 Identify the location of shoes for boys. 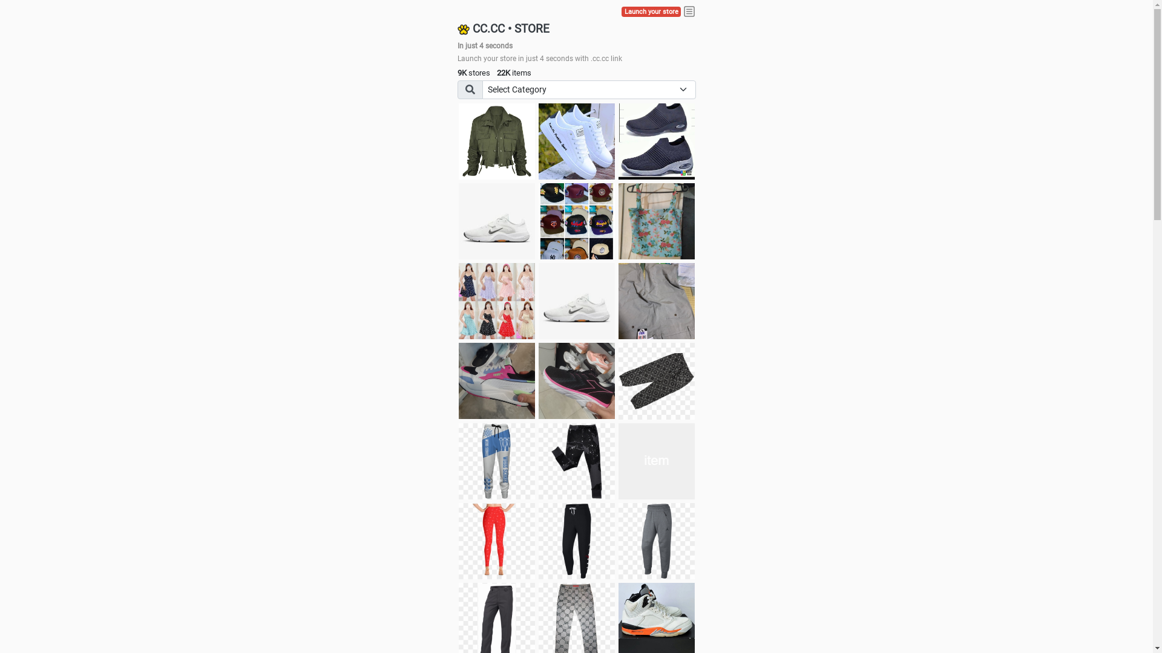
(657, 141).